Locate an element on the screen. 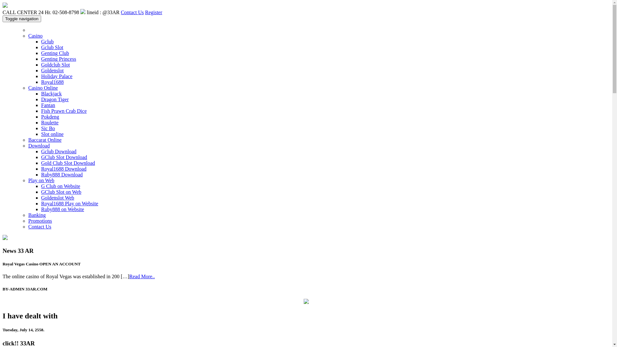 This screenshot has height=347, width=617. Banking is located at coordinates (37, 215).